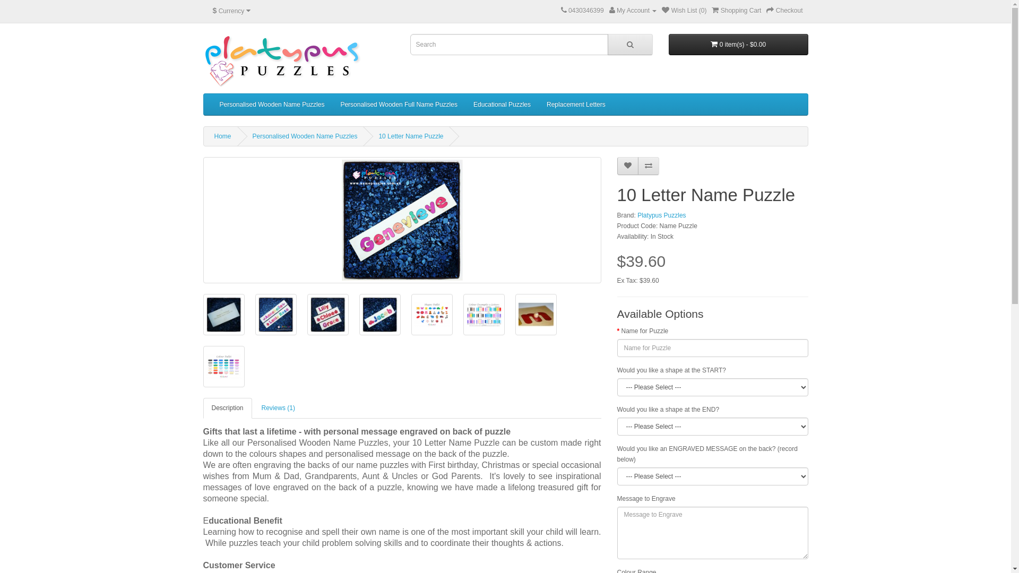  I want to click on Personalised Wooden Name Puzzles, so click(305, 136).